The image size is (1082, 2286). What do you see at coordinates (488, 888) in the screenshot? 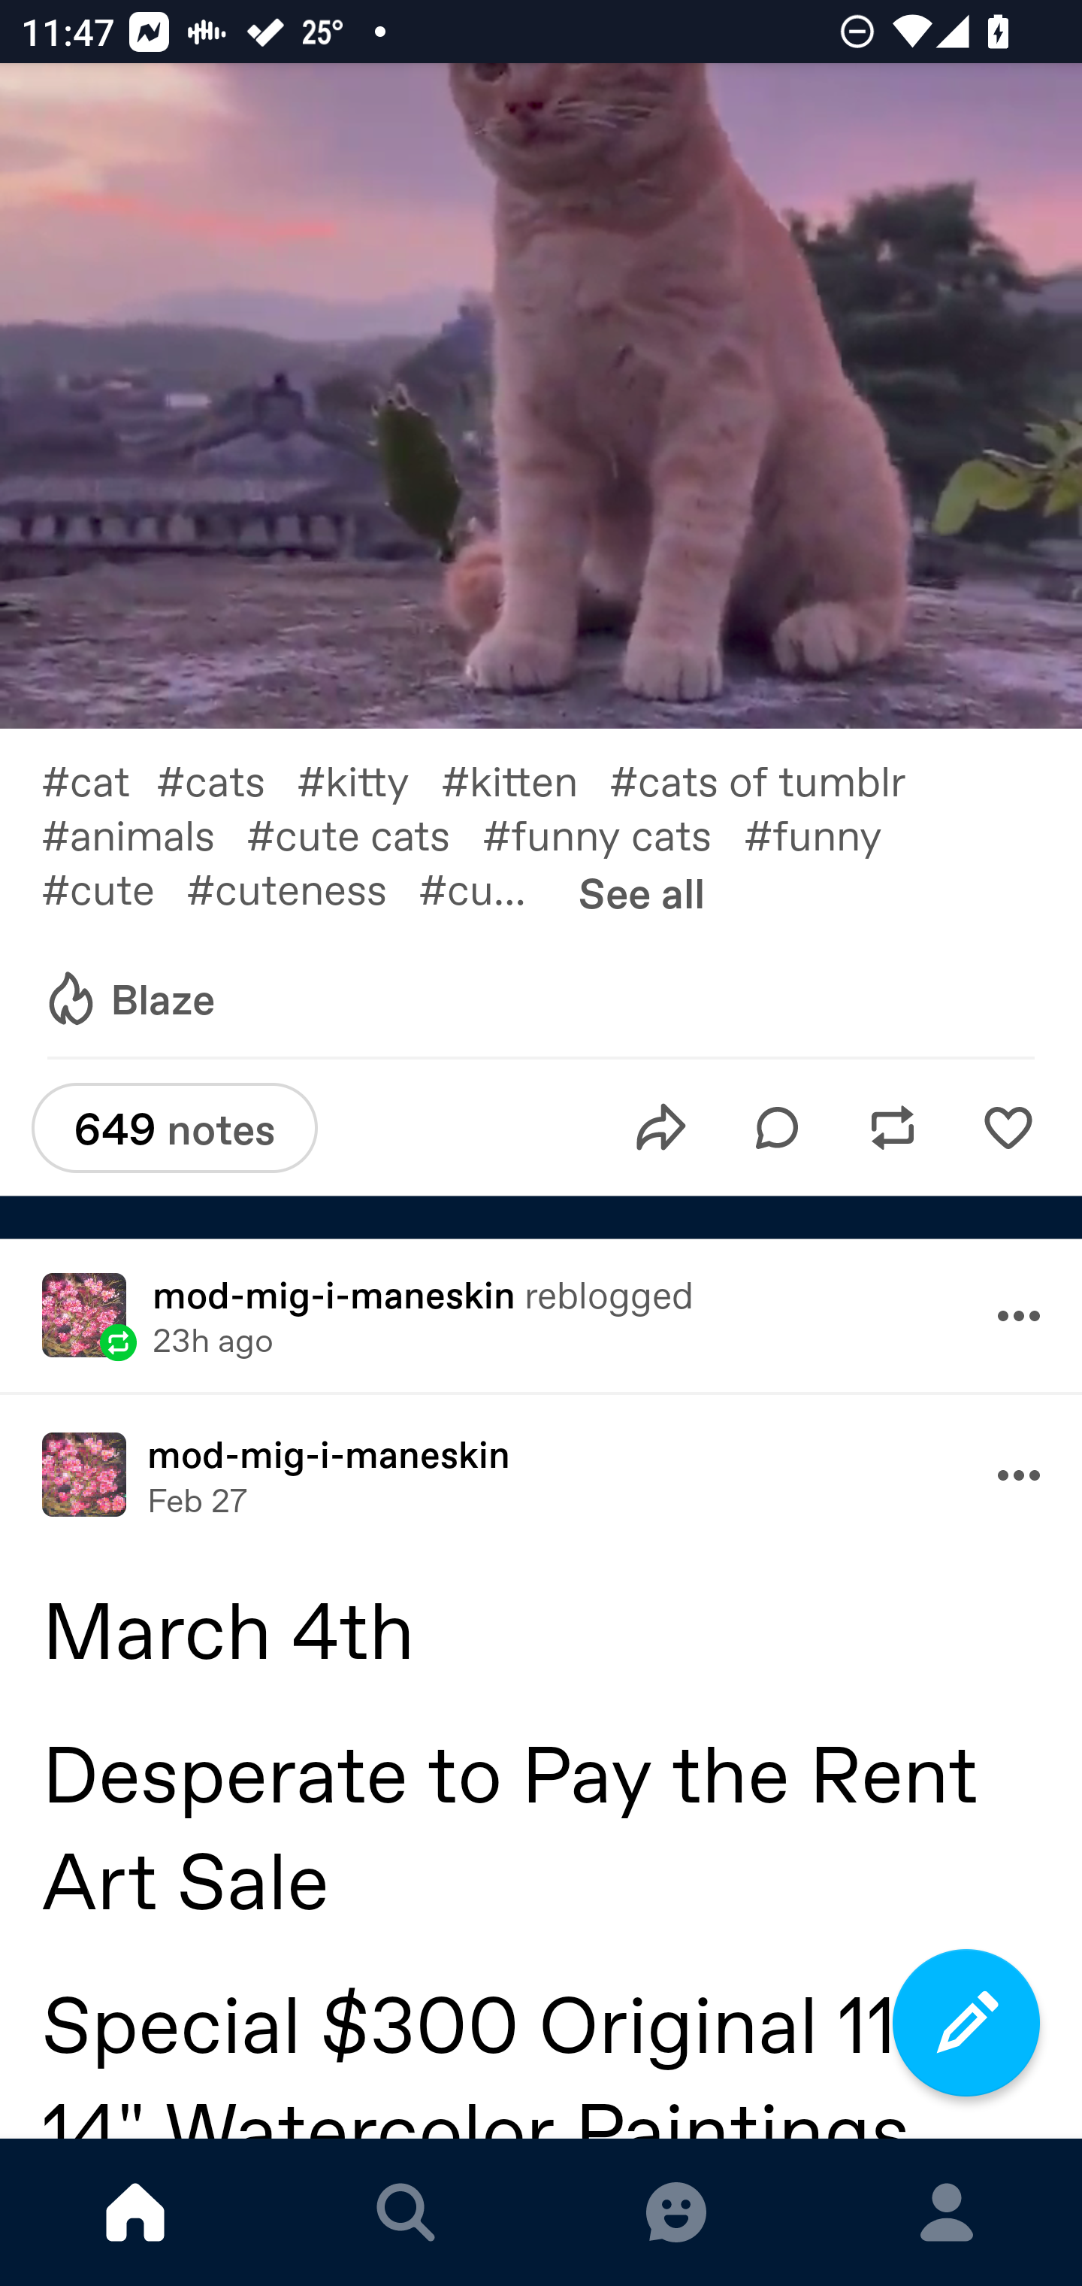
I see `#cu…` at bounding box center [488, 888].